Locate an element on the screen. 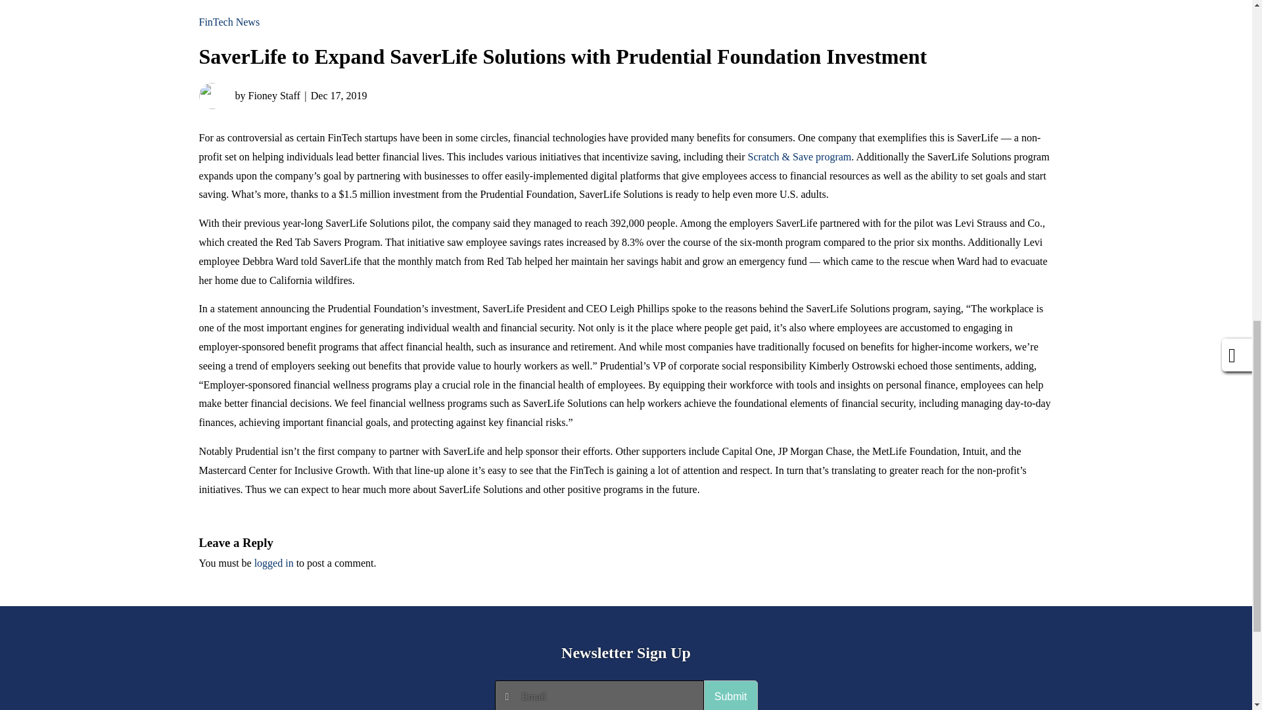 The image size is (1262, 710). FinTech News is located at coordinates (229, 22).